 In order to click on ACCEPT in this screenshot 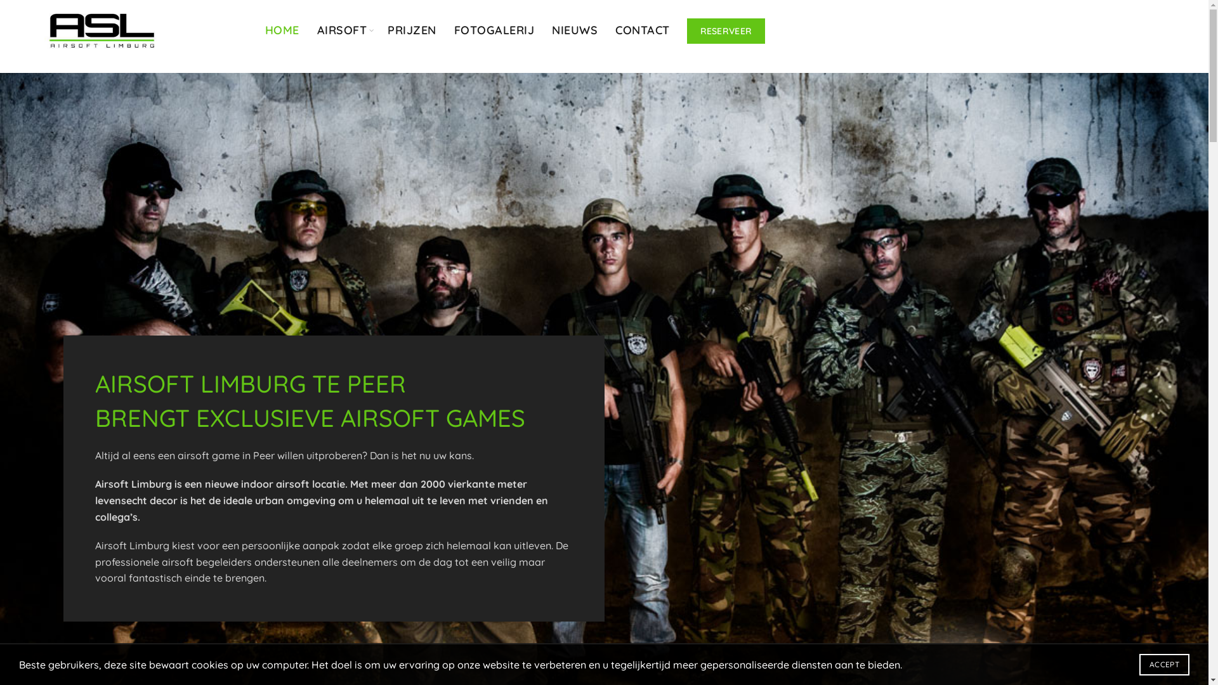, I will do `click(1165, 665)`.